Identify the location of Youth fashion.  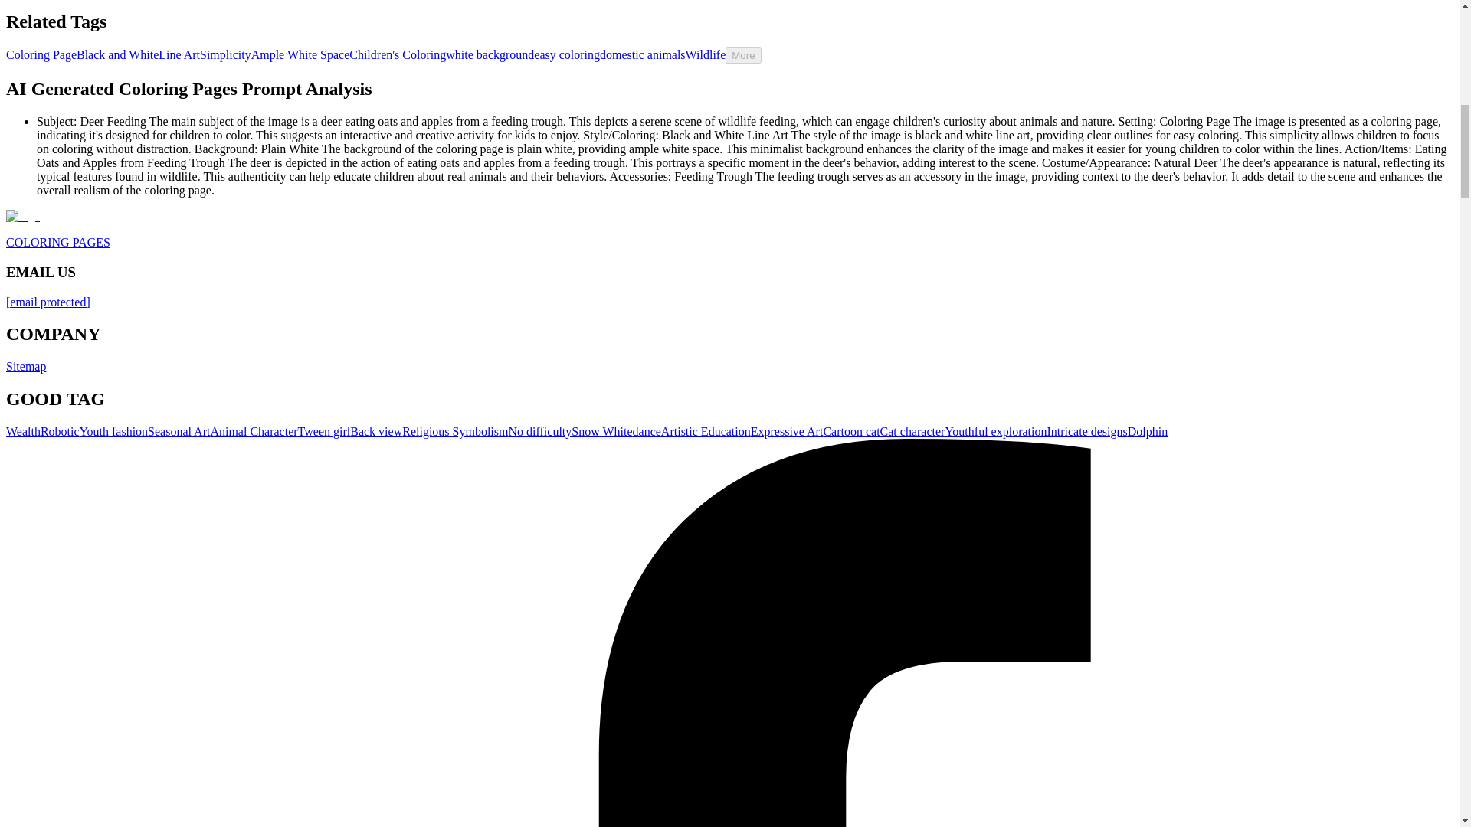
(113, 432).